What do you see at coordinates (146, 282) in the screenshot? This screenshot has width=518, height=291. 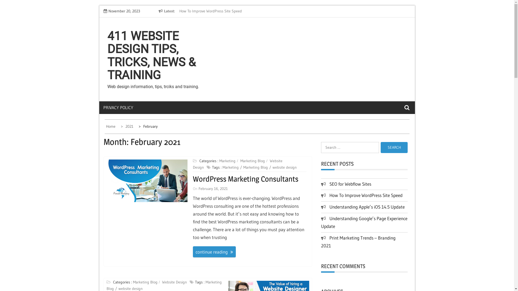 I see `Marketing Blog` at bounding box center [146, 282].